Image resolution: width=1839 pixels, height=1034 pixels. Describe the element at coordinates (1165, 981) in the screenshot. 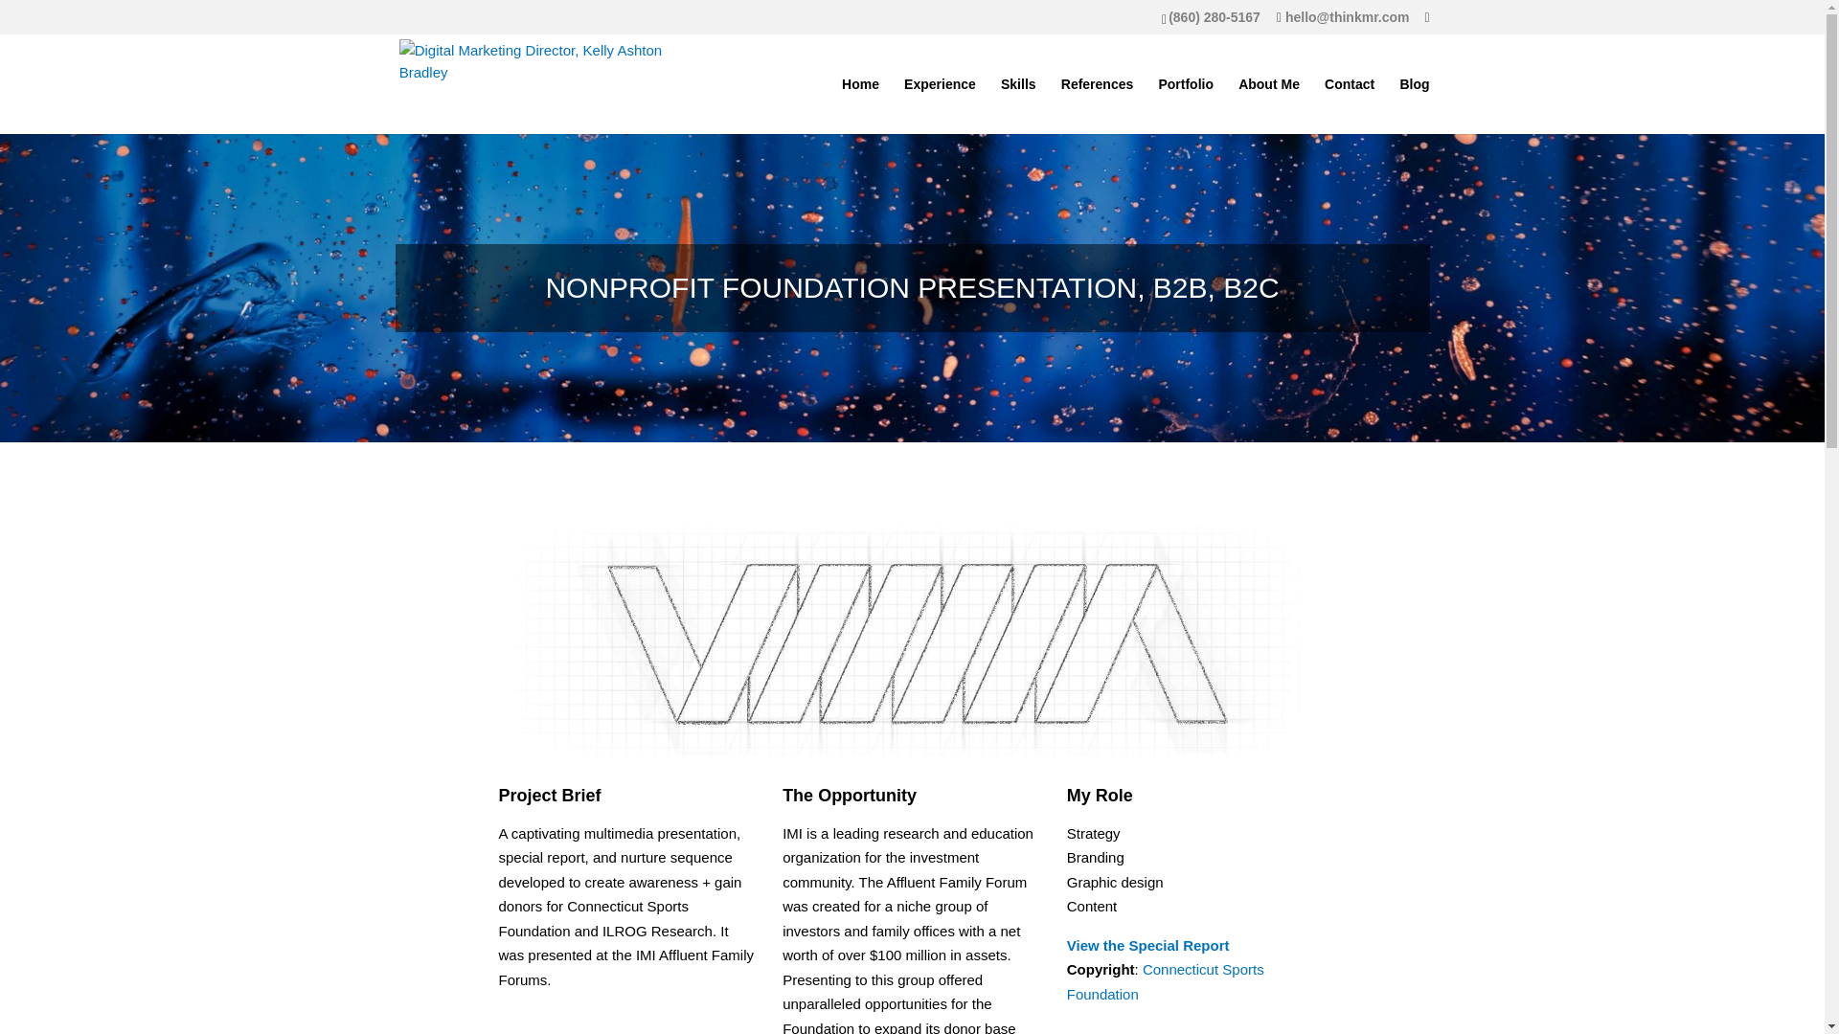

I see `Connecticut Sports Foundation` at that location.